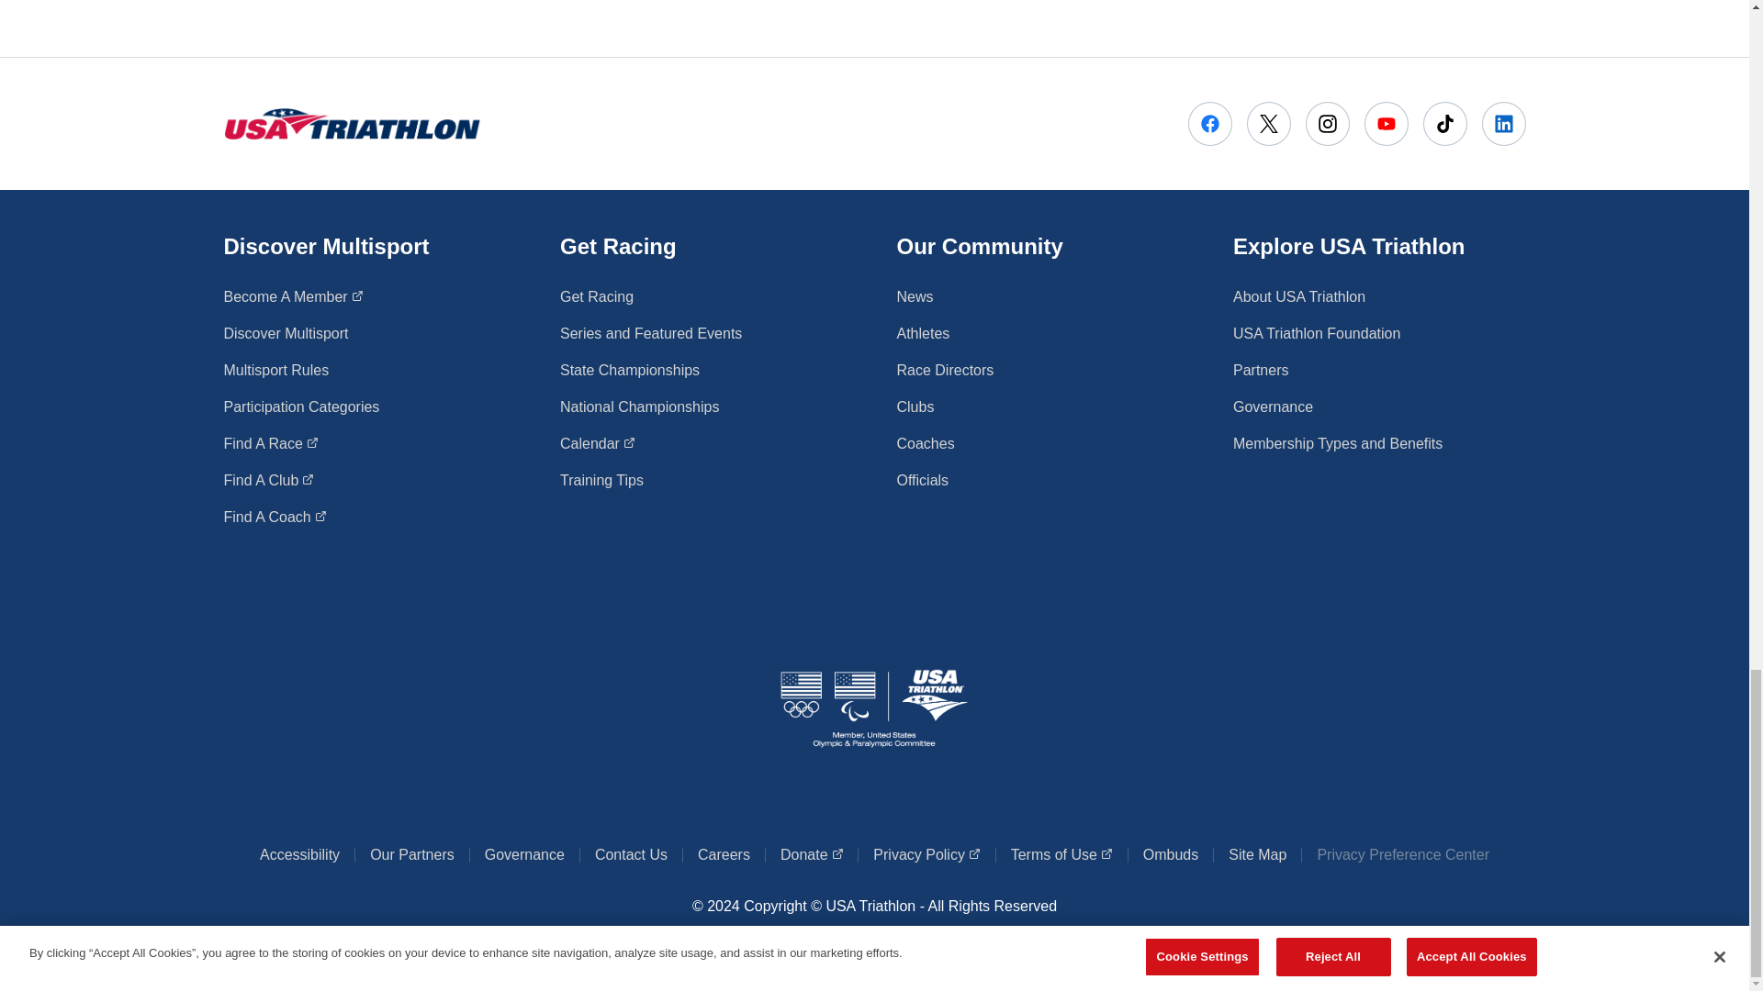  I want to click on News, so click(301, 407).